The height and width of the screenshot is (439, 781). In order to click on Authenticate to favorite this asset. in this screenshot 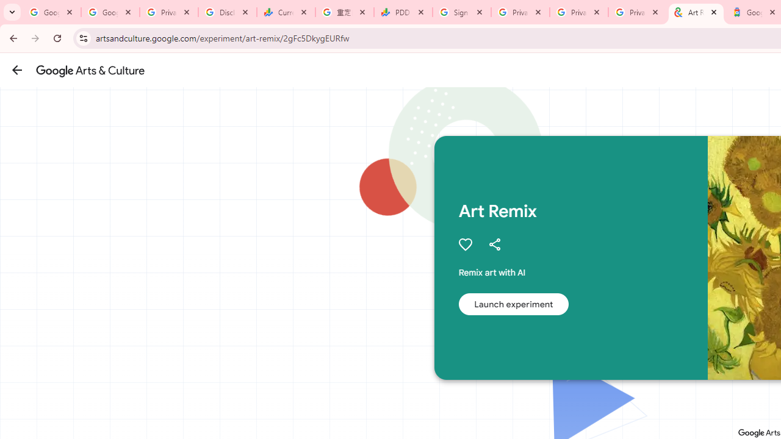, I will do `click(465, 244)`.